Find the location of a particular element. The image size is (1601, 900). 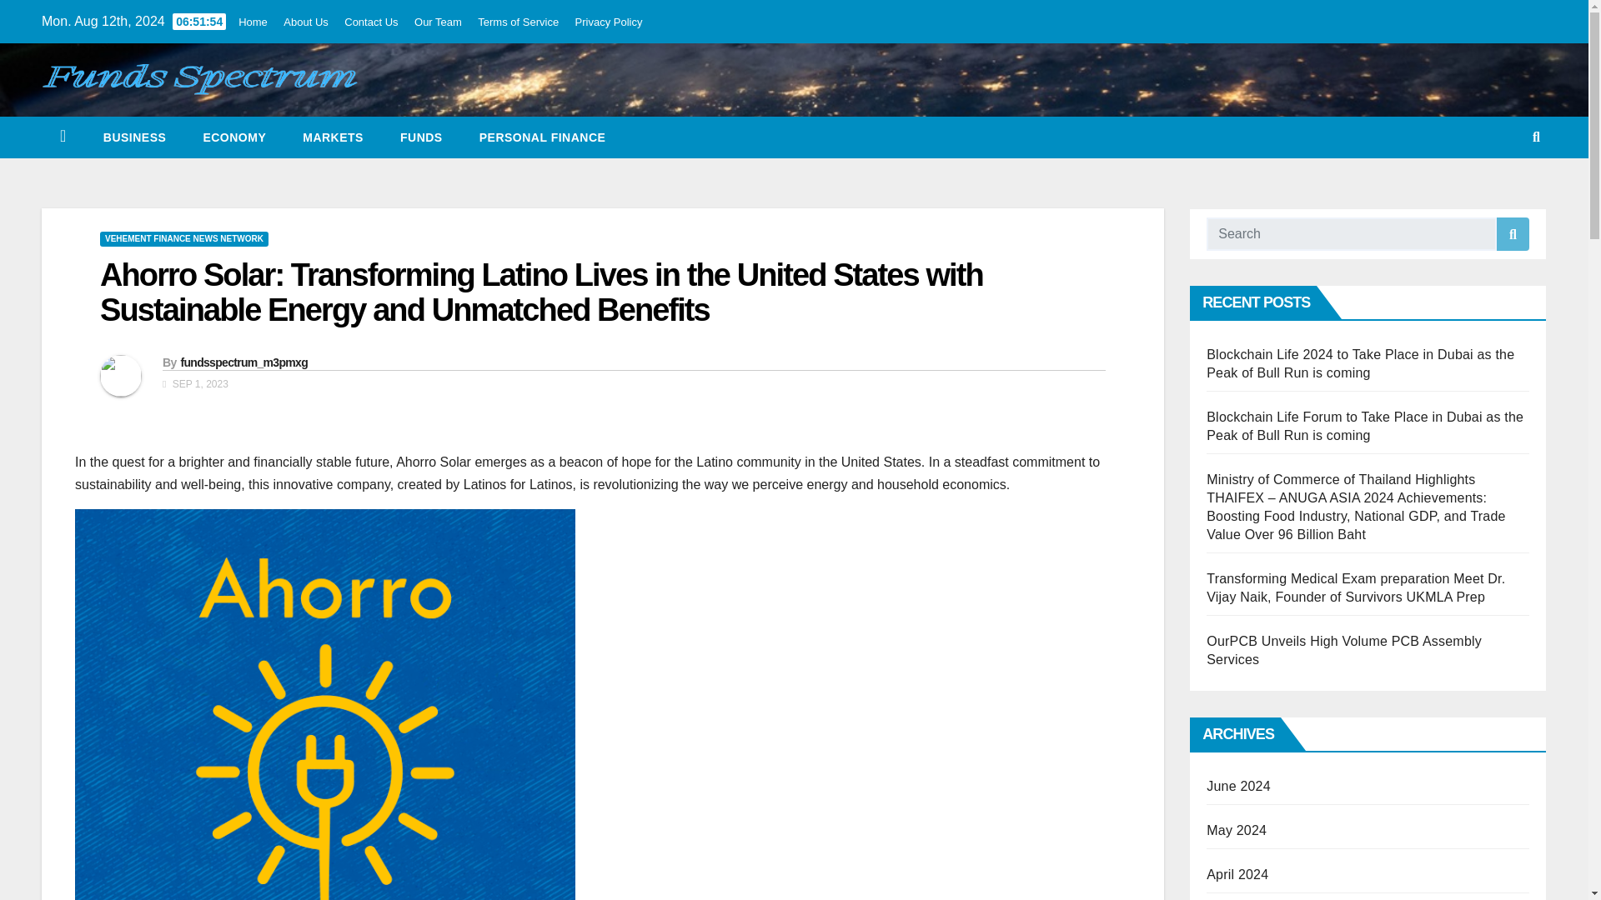

Home is located at coordinates (253, 22).